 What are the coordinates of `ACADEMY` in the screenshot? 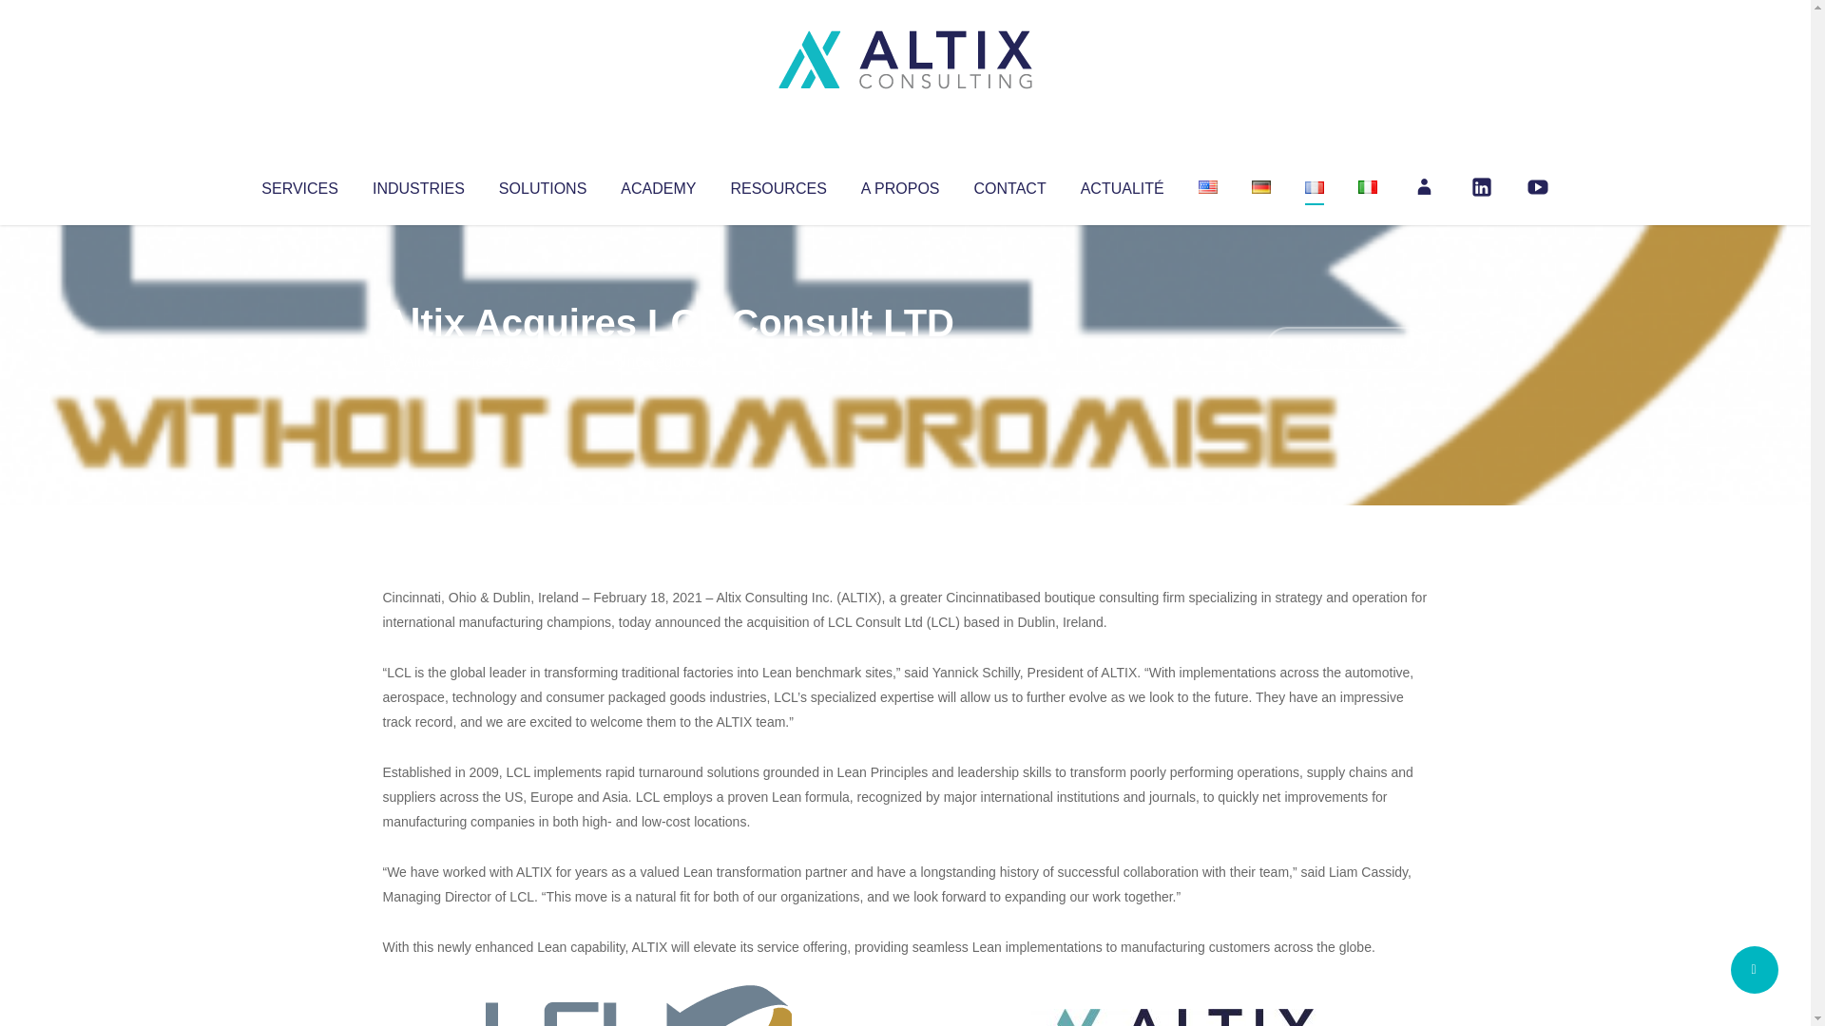 It's located at (658, 184).